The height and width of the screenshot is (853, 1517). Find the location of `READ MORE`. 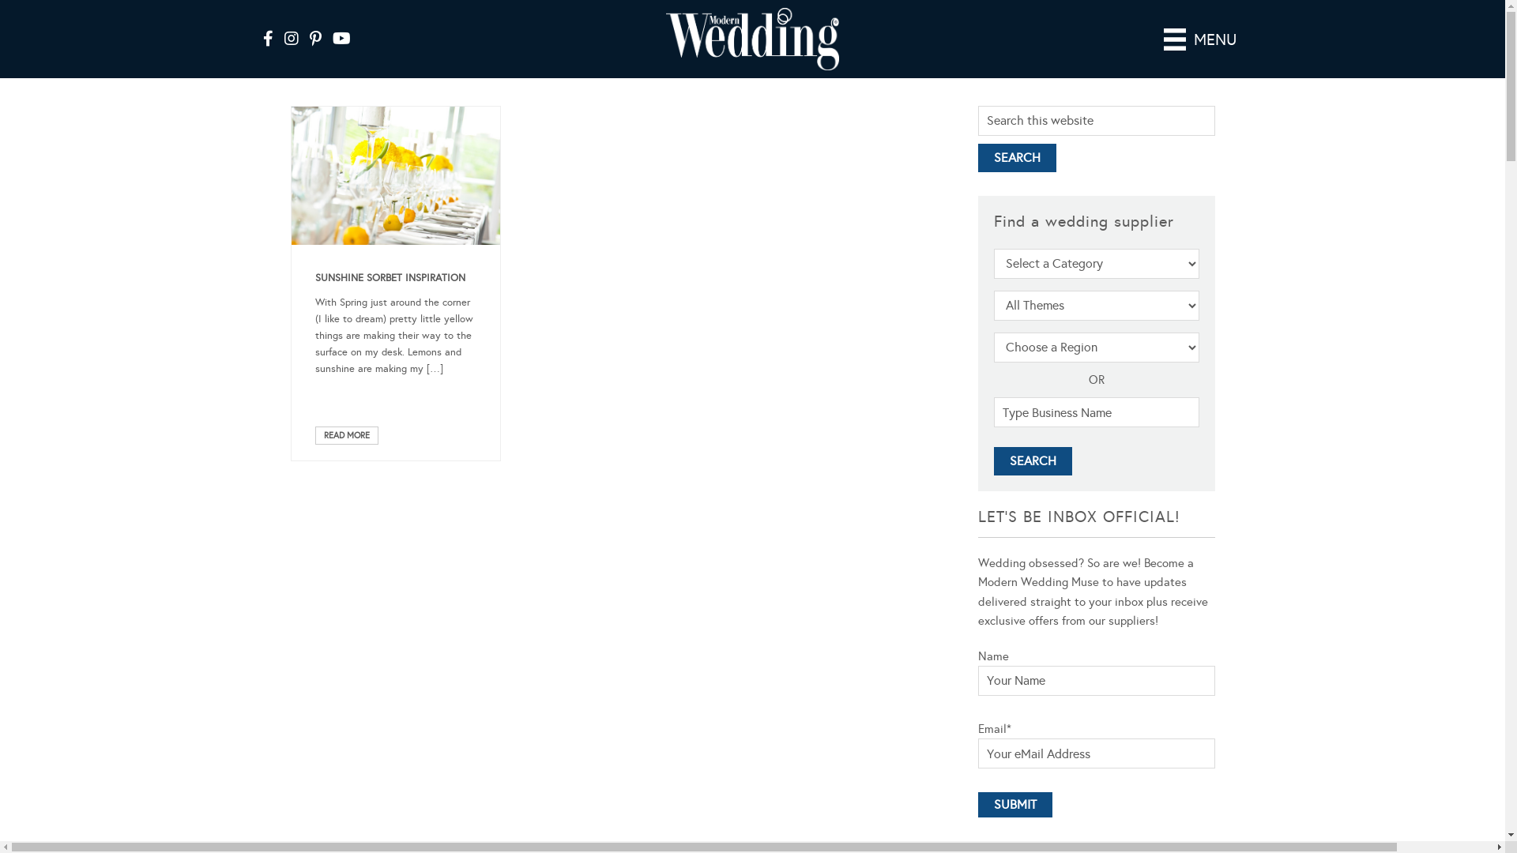

READ MORE is located at coordinates (346, 436).